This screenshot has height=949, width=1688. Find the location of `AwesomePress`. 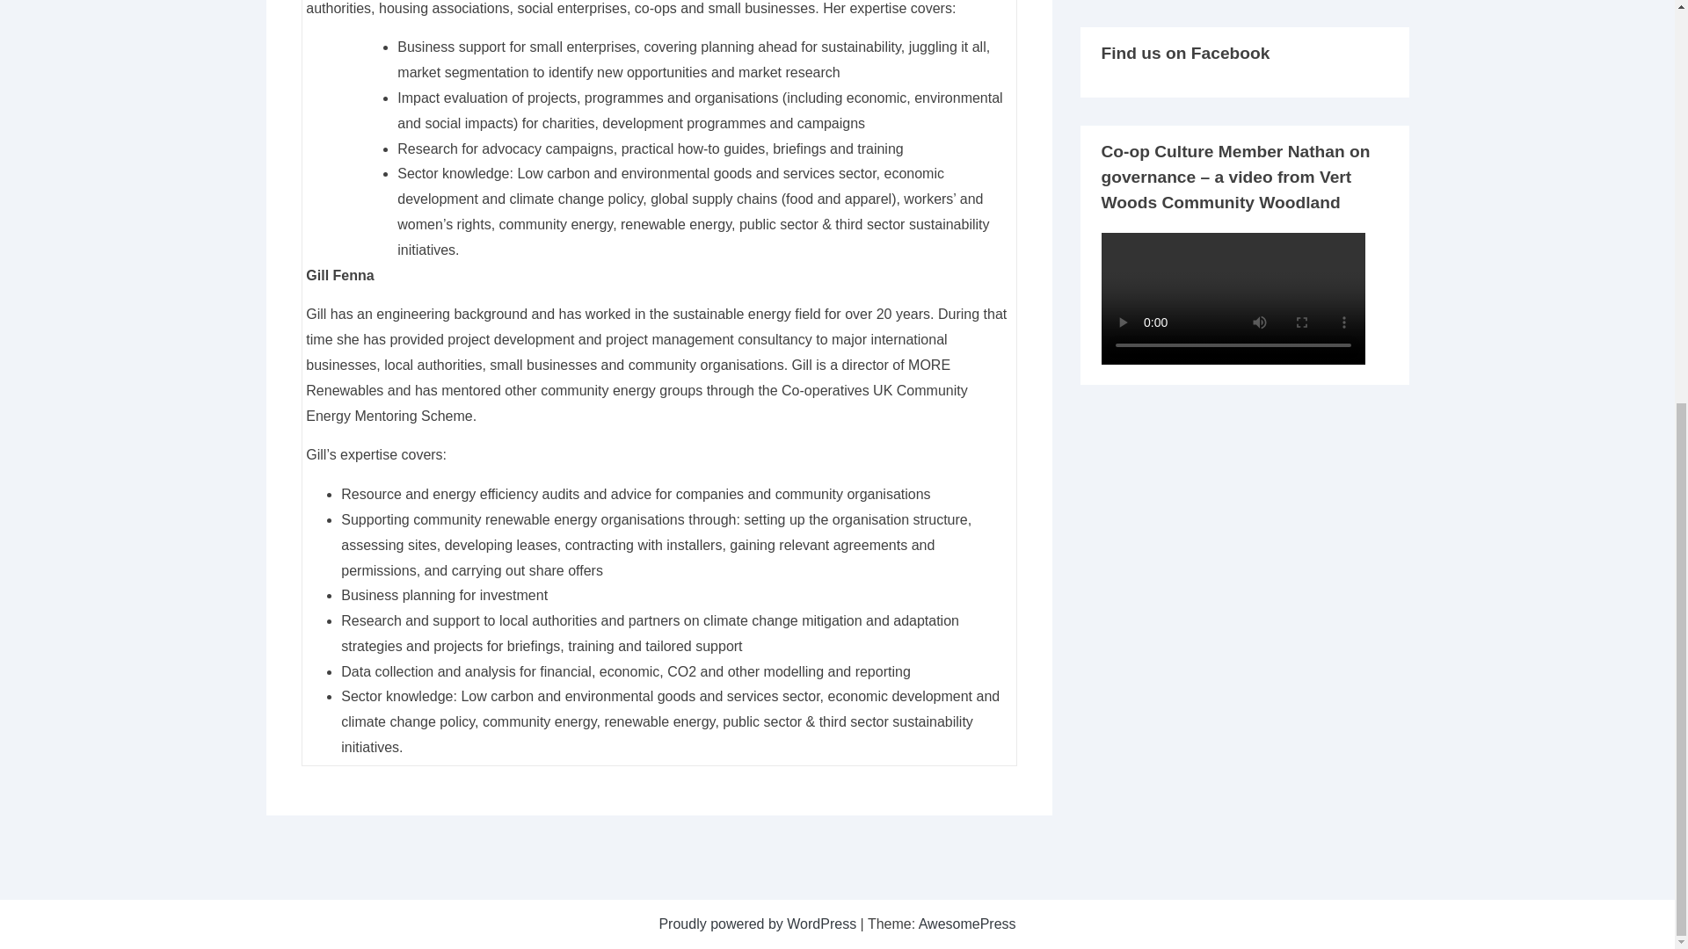

AwesomePress is located at coordinates (967, 924).